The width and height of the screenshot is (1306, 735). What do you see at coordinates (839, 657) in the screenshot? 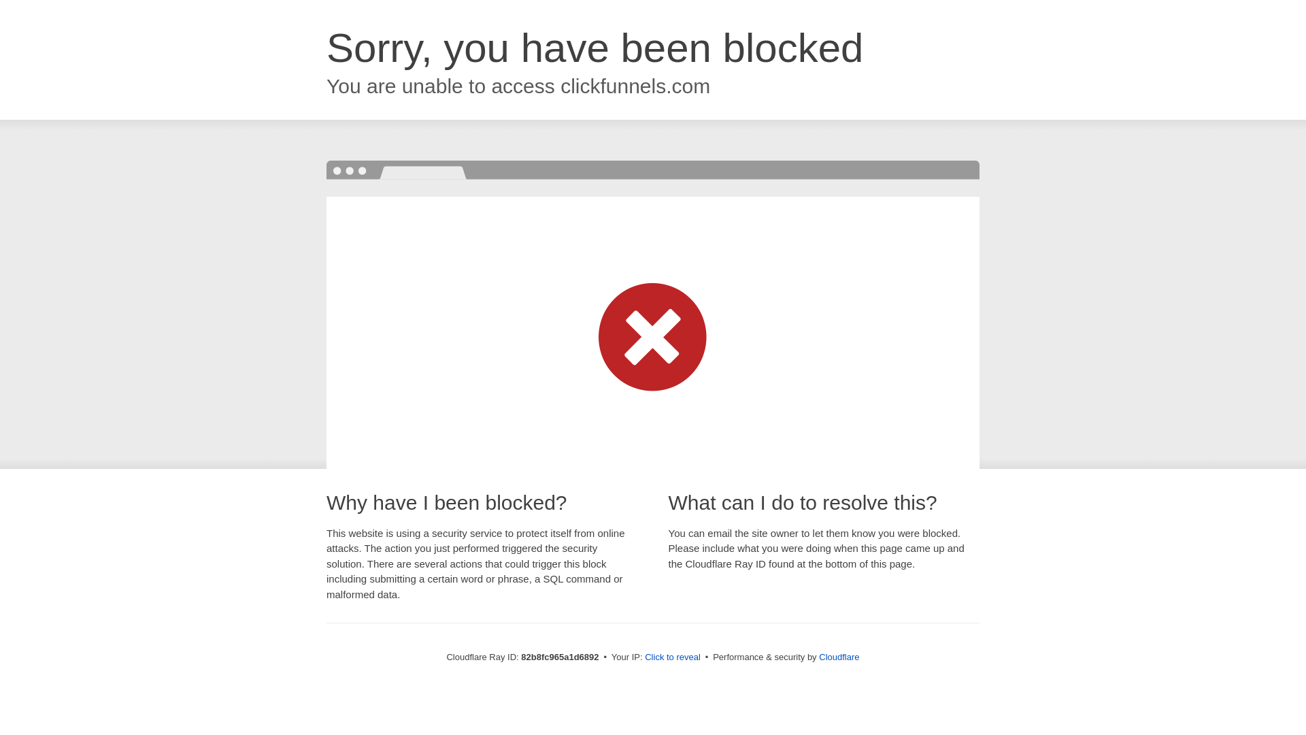
I see `Cloudflare` at bounding box center [839, 657].